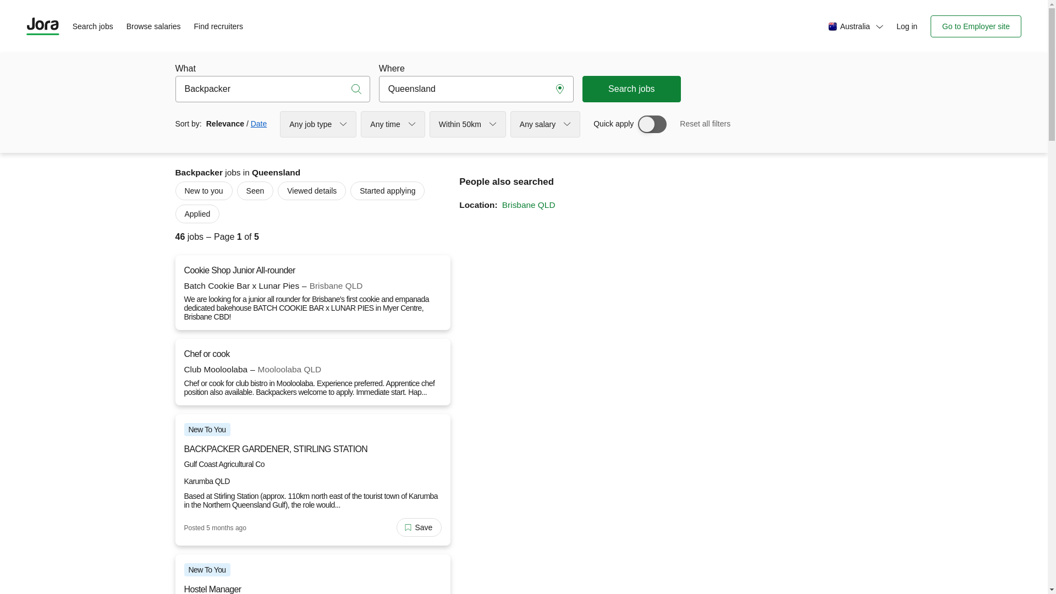  What do you see at coordinates (310, 449) in the screenshot?
I see `BACKPACKER GARDENER, STIRLING STATION` at bounding box center [310, 449].